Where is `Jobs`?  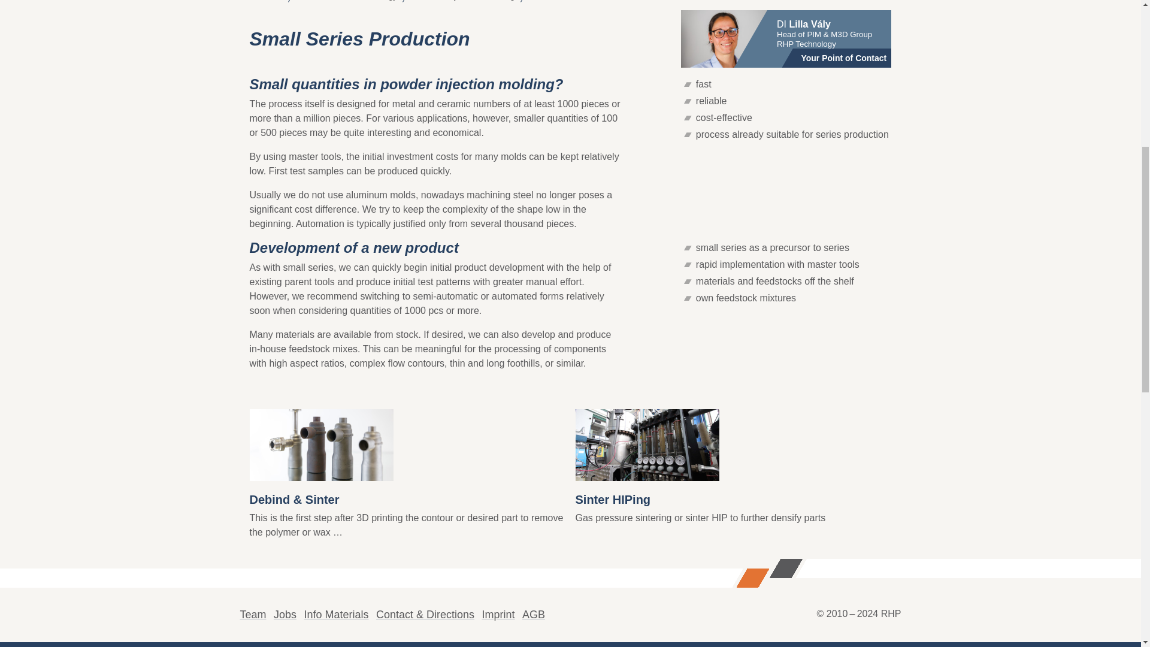 Jobs is located at coordinates (285, 615).